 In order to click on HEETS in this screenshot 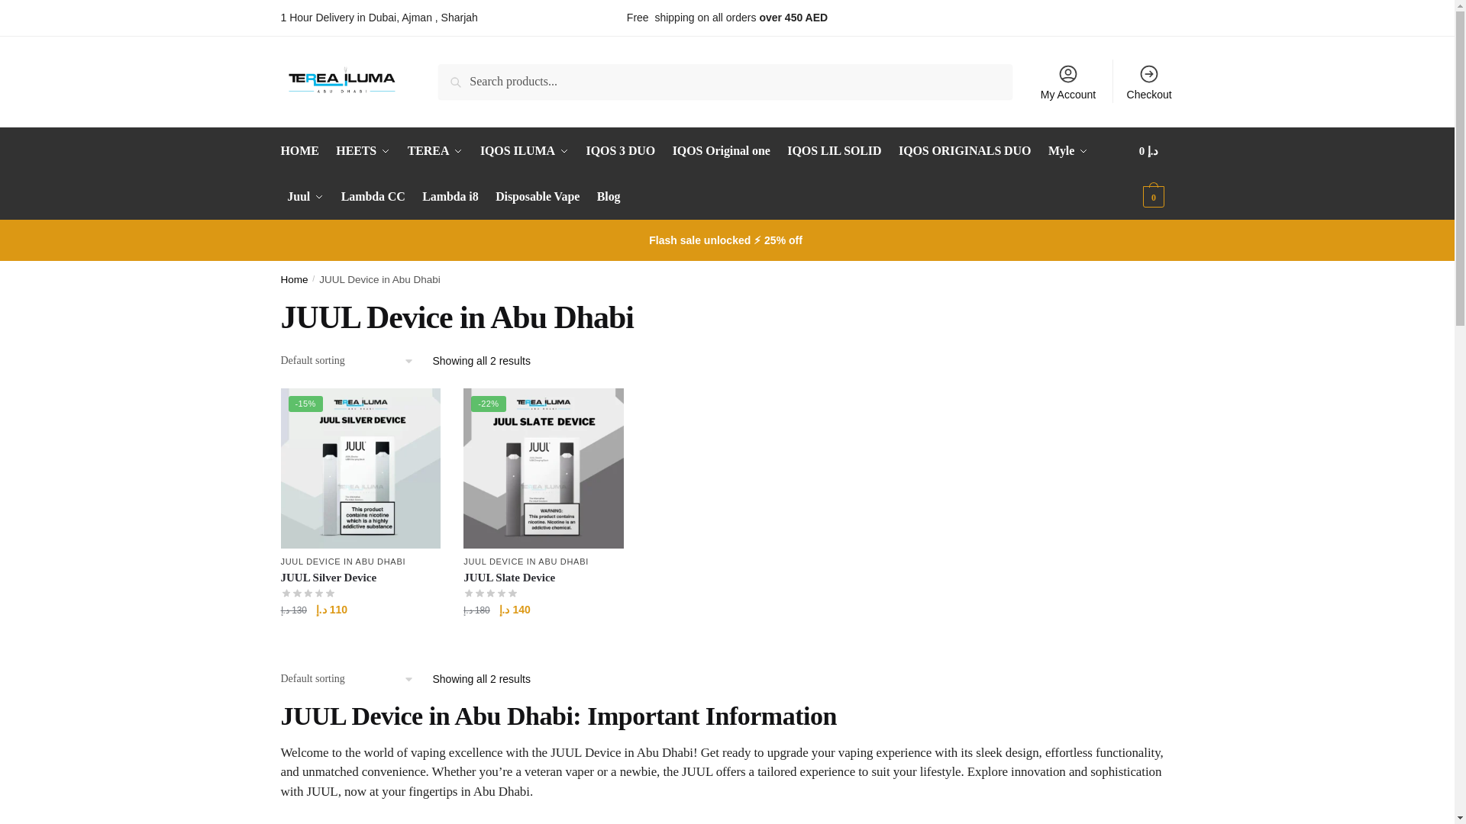, I will do `click(363, 151)`.